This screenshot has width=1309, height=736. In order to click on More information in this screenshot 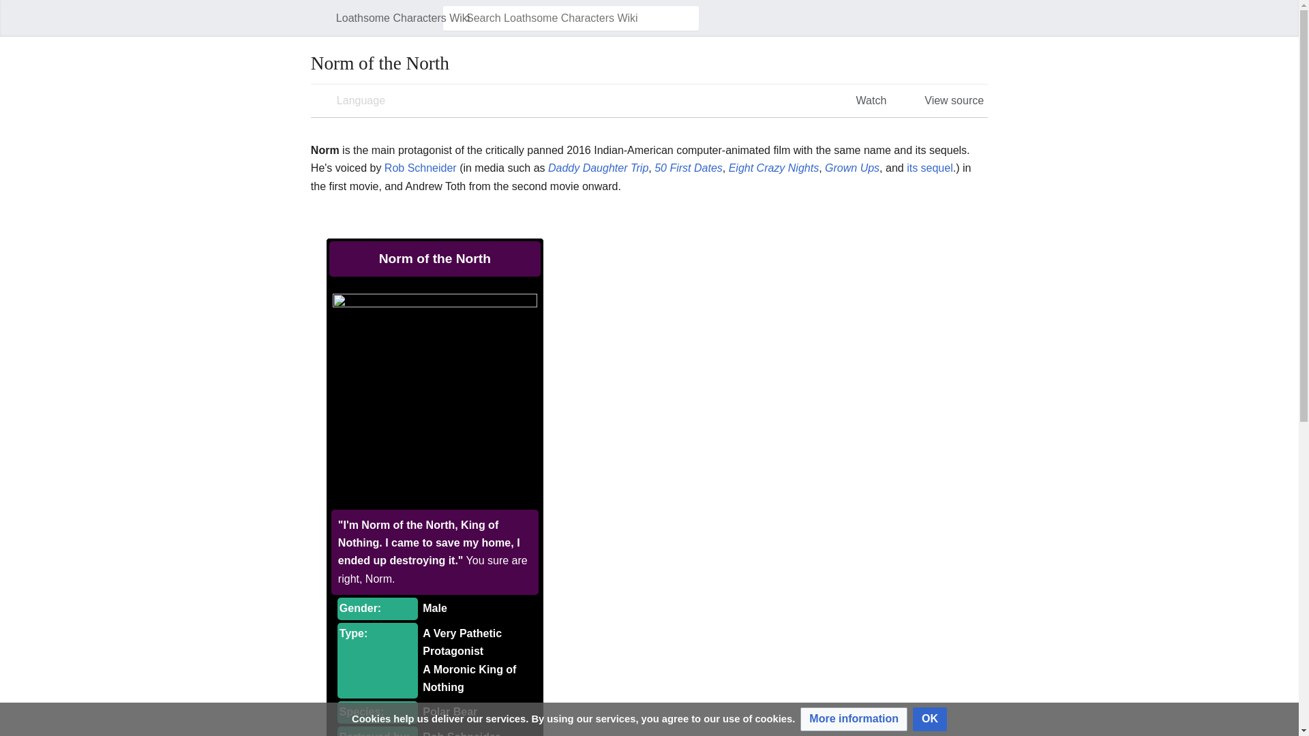, I will do `click(854, 719)`.